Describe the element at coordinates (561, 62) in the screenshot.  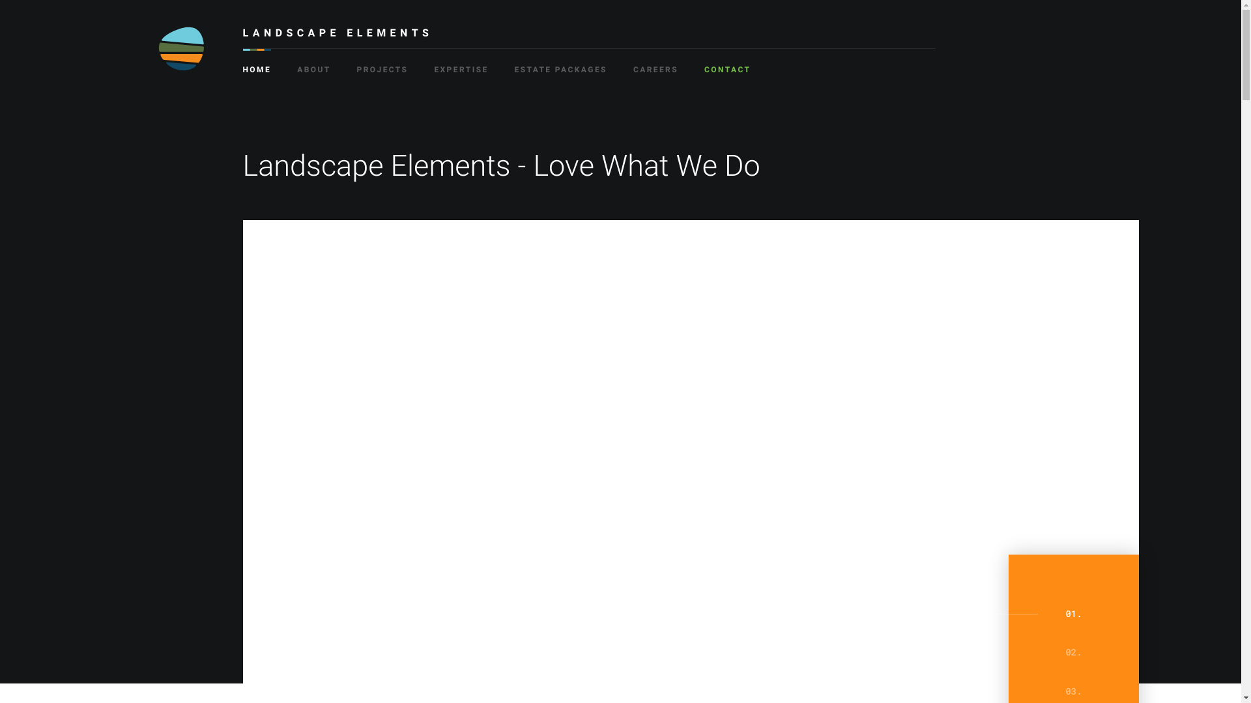
I see `ESTATE PACKAGES` at that location.